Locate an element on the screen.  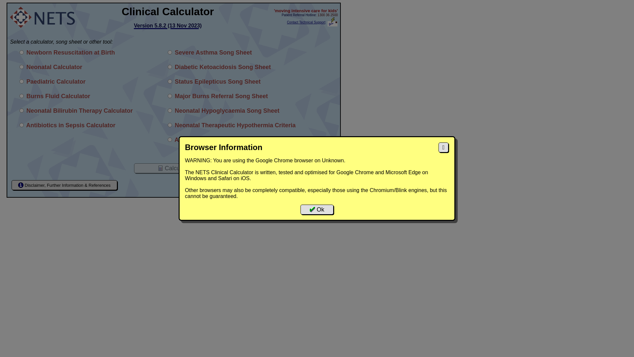
NeoBili is located at coordinates (22, 110).